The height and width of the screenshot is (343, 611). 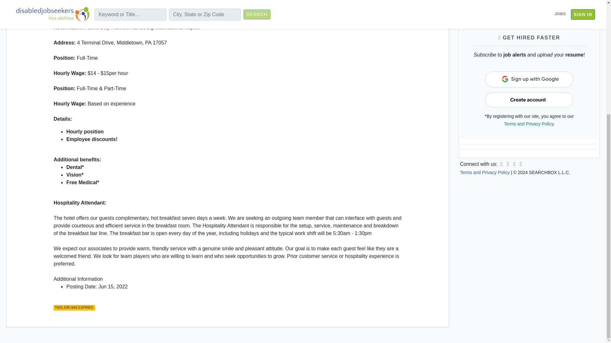 I want to click on Link to LinkedIn, so click(x=502, y=164).